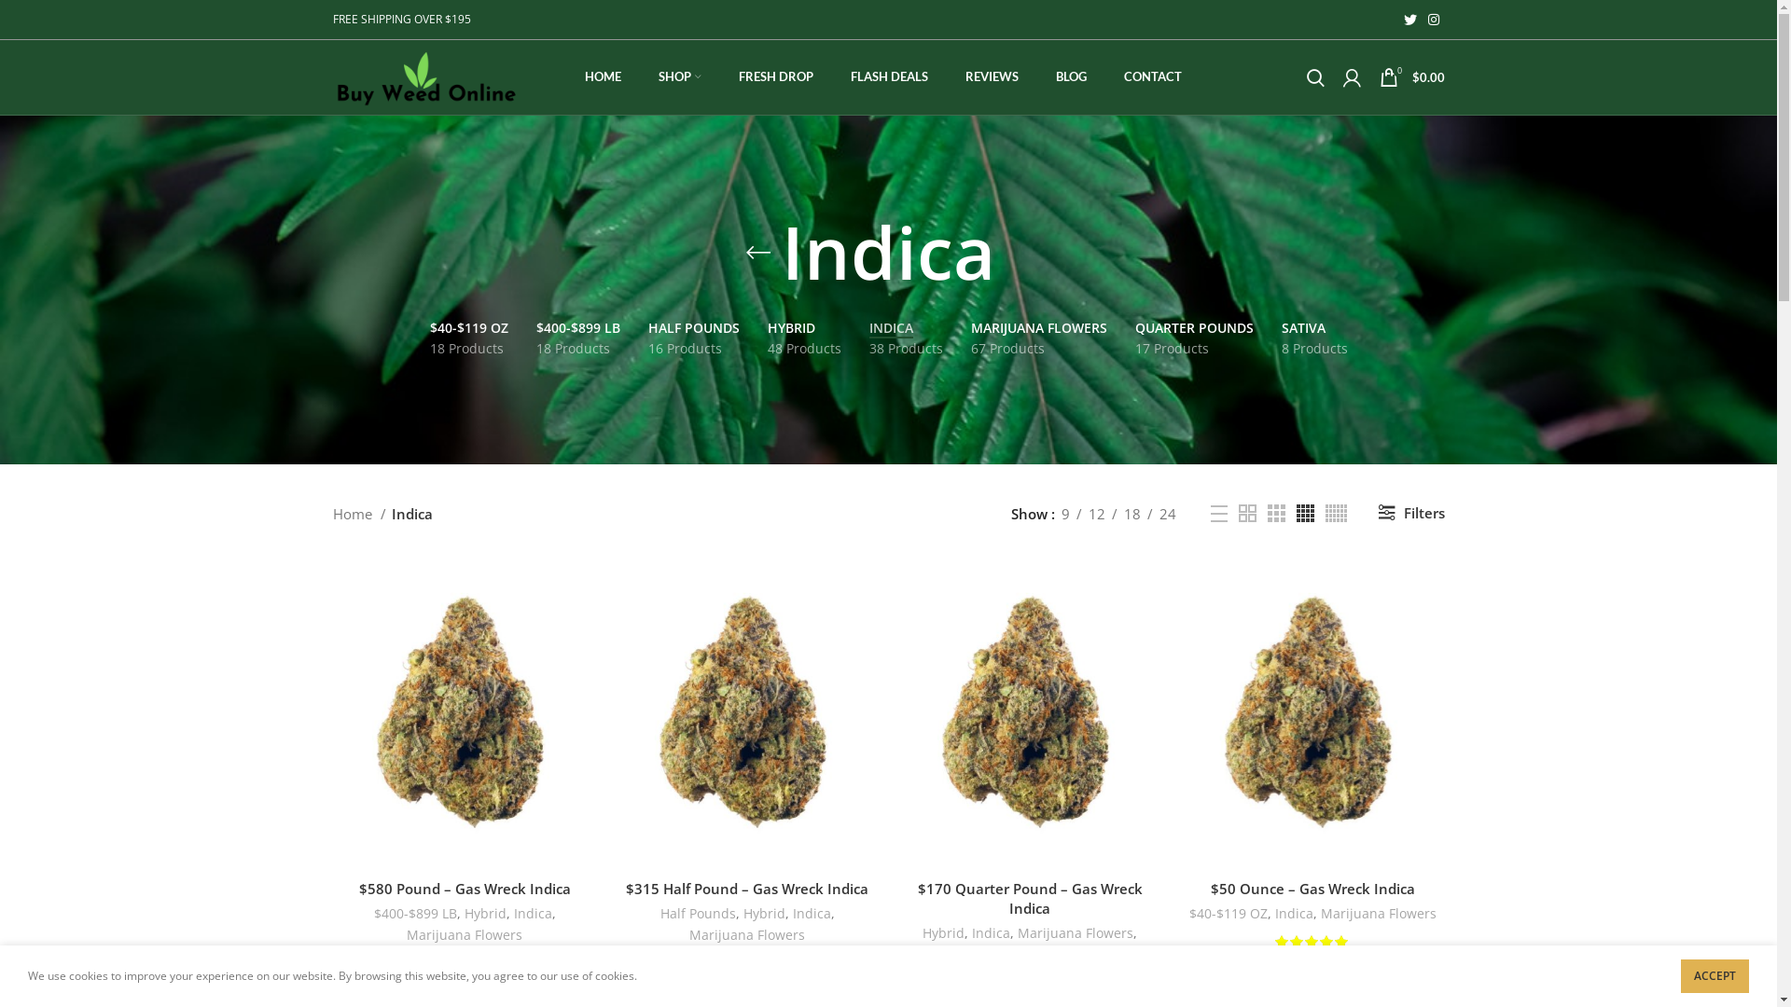 The image size is (1791, 1007). I want to click on Marijuana Flowers, so click(465, 936).